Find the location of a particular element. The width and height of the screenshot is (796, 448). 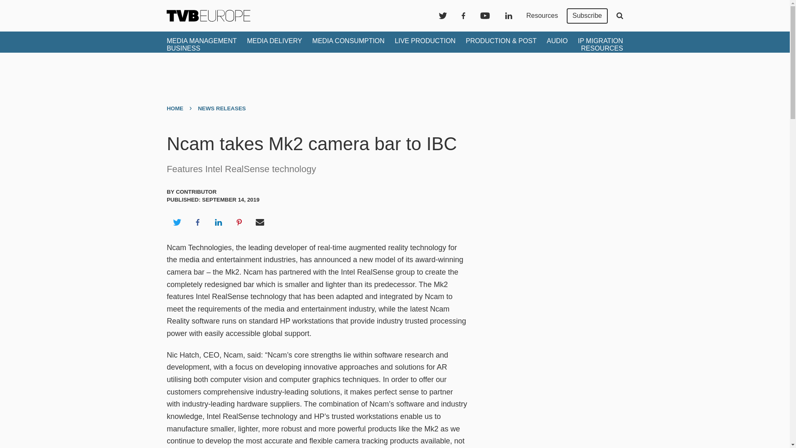

Share on Facebook is located at coordinates (197, 222).